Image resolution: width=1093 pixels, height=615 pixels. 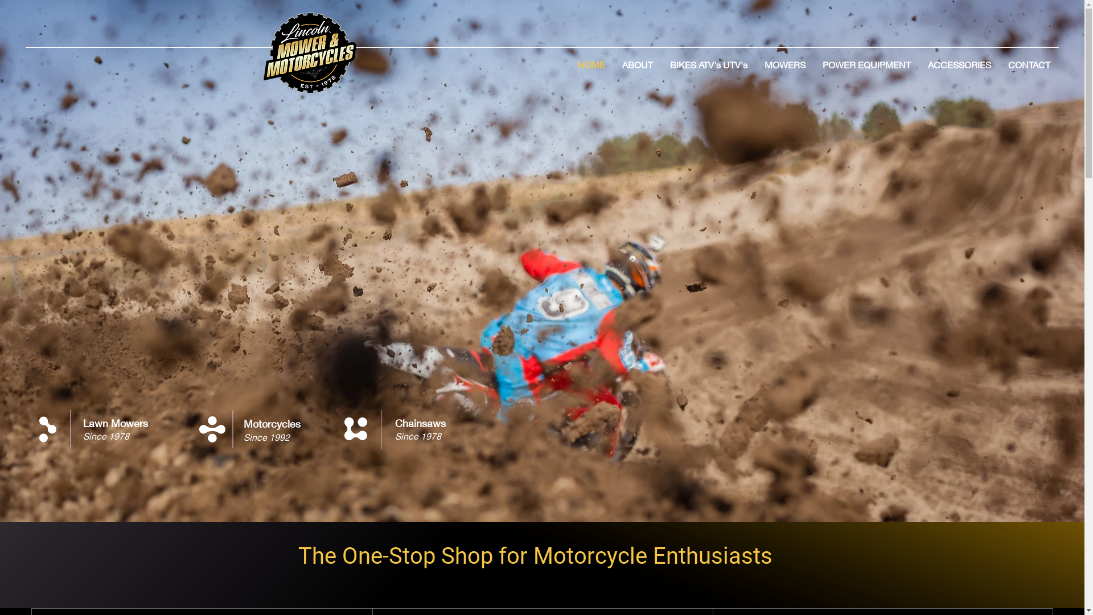 I want to click on Motorcycles, so click(x=272, y=424).